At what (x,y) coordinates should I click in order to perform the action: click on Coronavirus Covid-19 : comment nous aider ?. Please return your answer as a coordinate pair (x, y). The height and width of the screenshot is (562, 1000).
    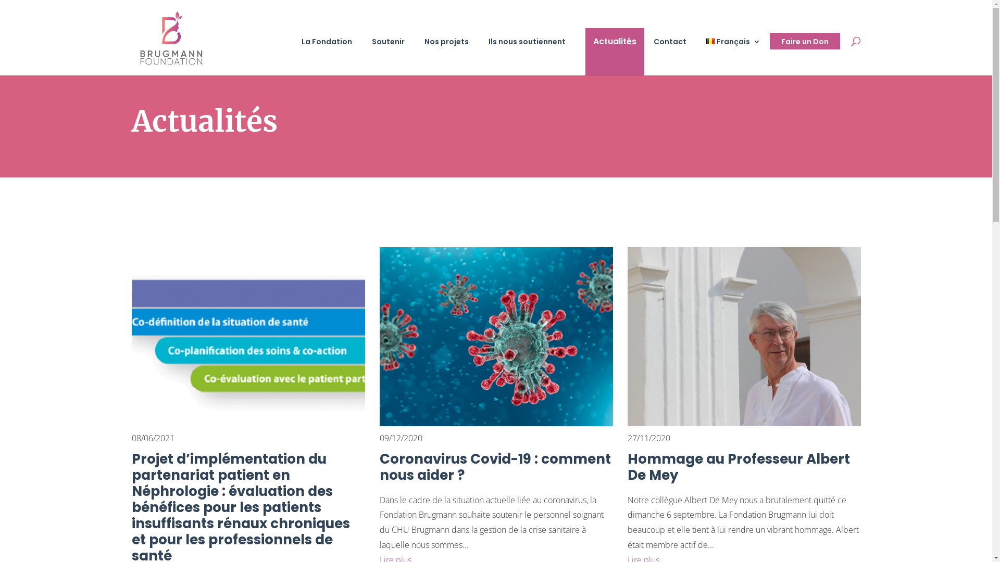
    Looking at the image, I should click on (495, 467).